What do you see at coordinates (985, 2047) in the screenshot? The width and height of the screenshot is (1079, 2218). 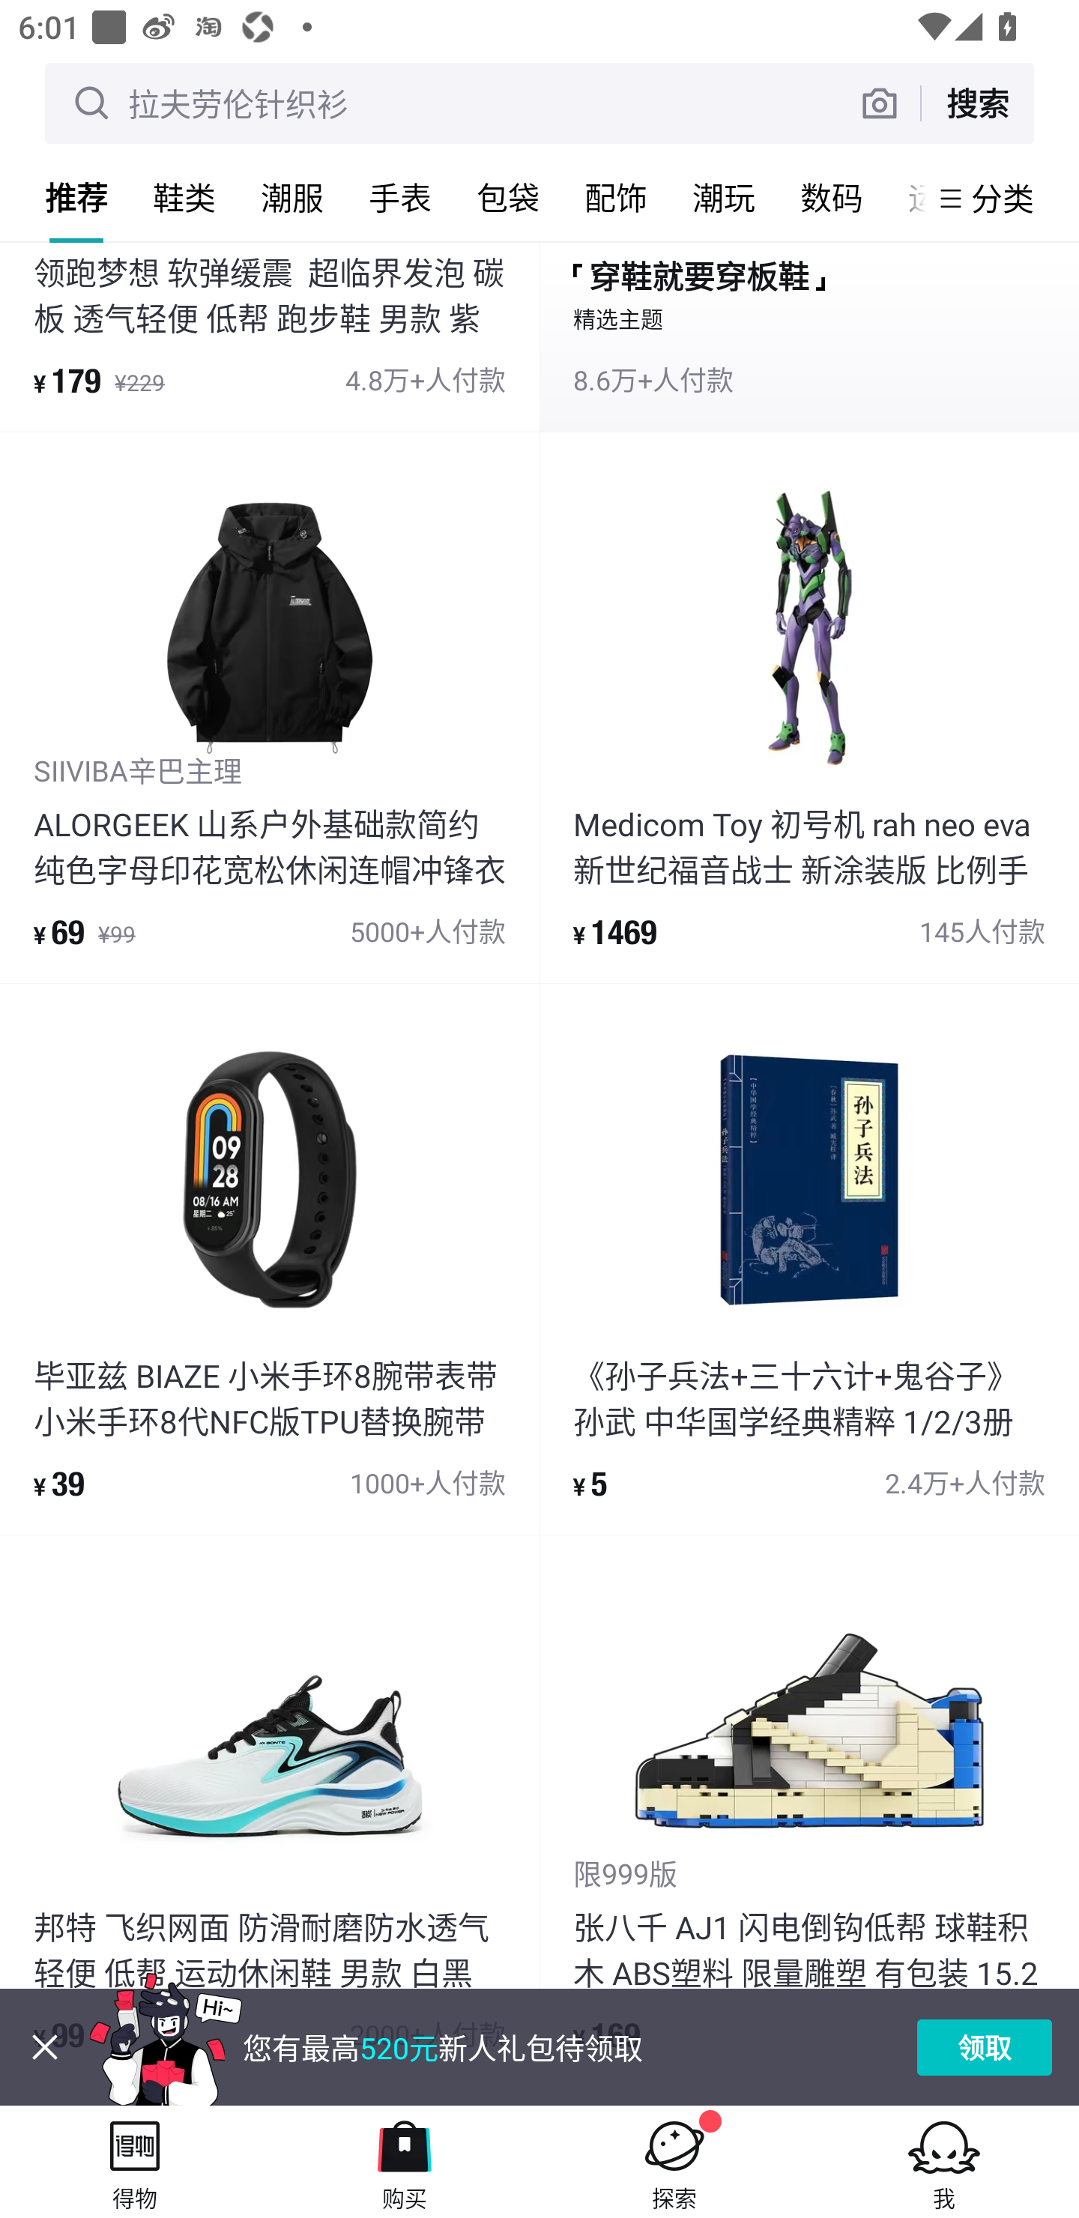 I see `领取` at bounding box center [985, 2047].